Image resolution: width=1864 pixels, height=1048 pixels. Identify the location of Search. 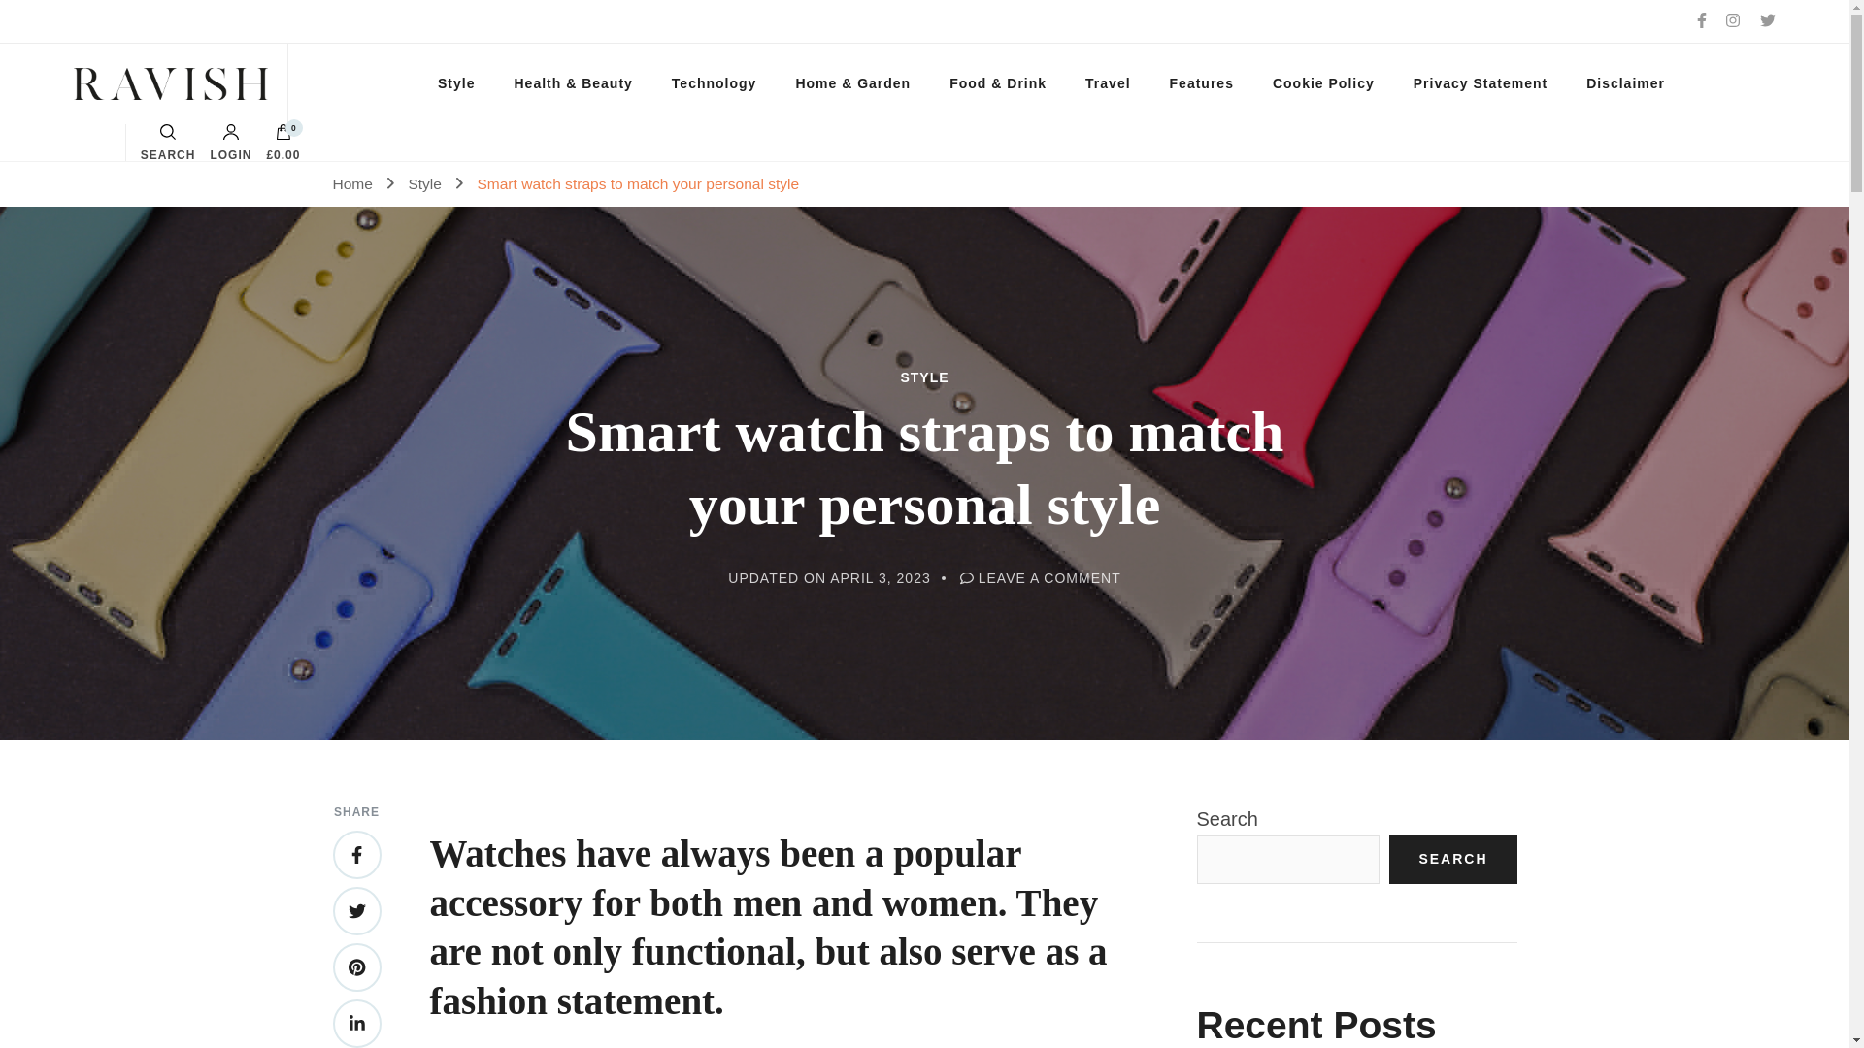
(1171, 535).